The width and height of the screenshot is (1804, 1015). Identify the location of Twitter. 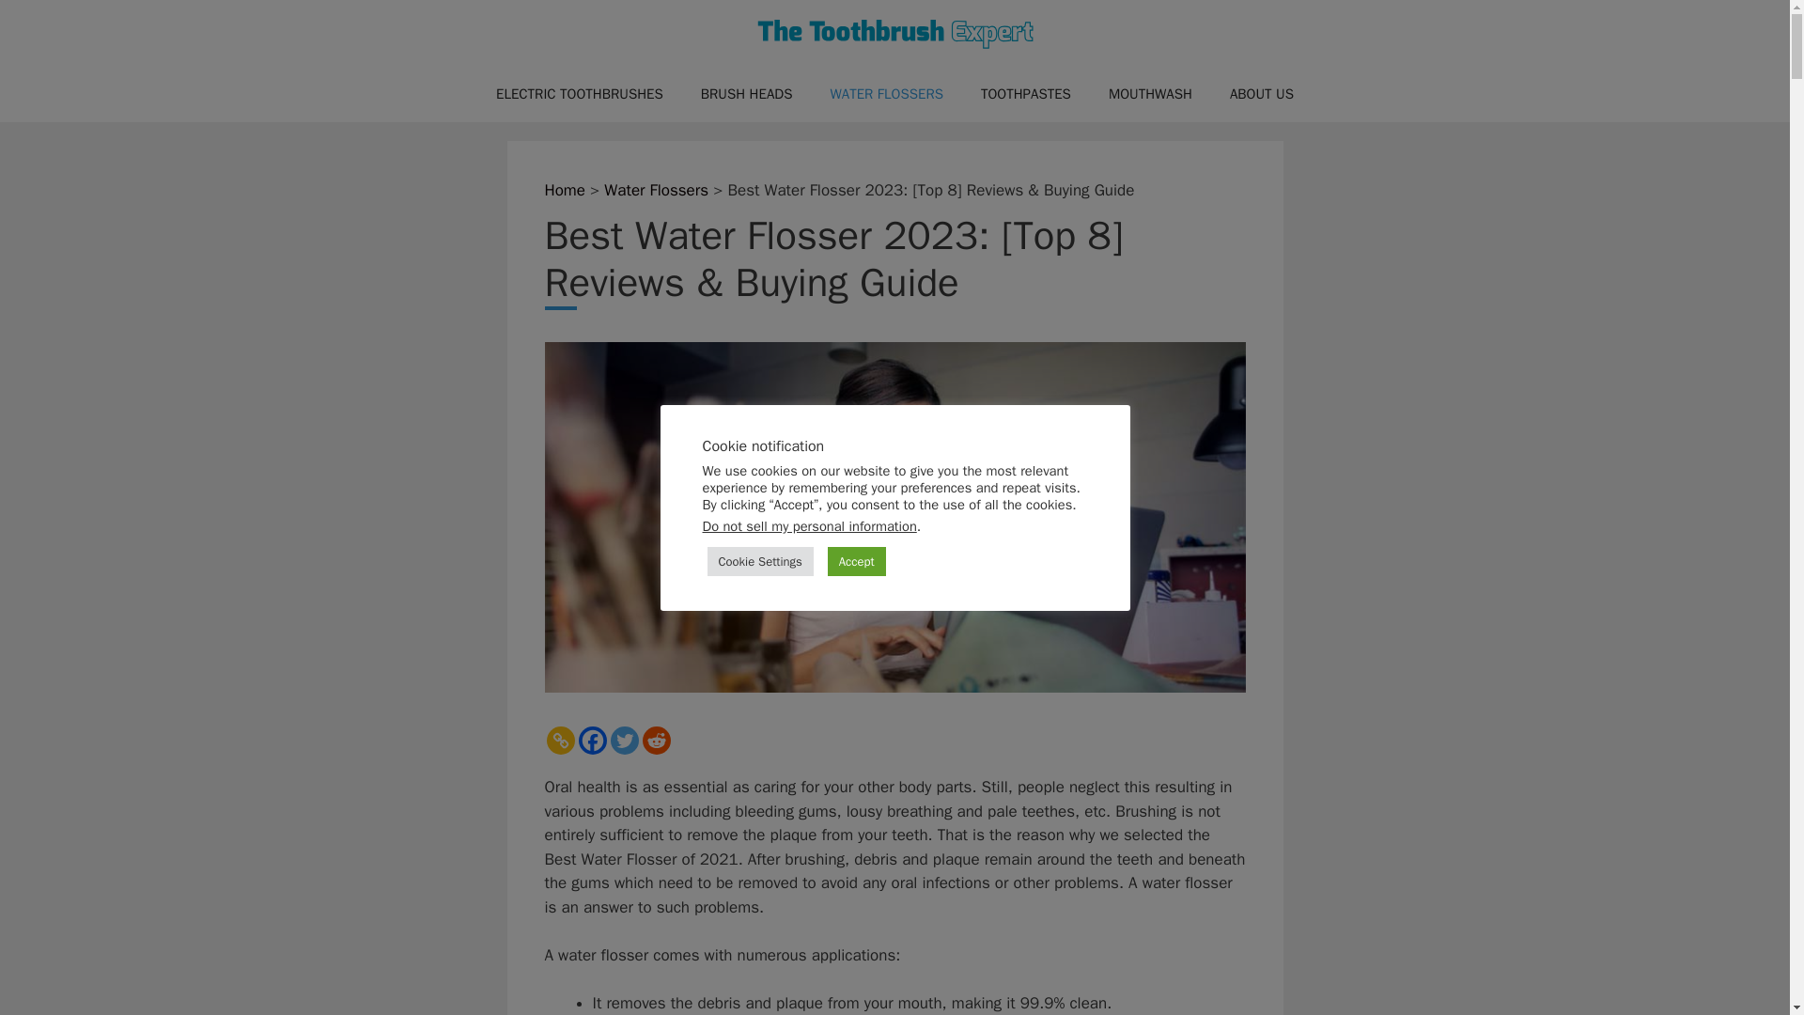
(624, 741).